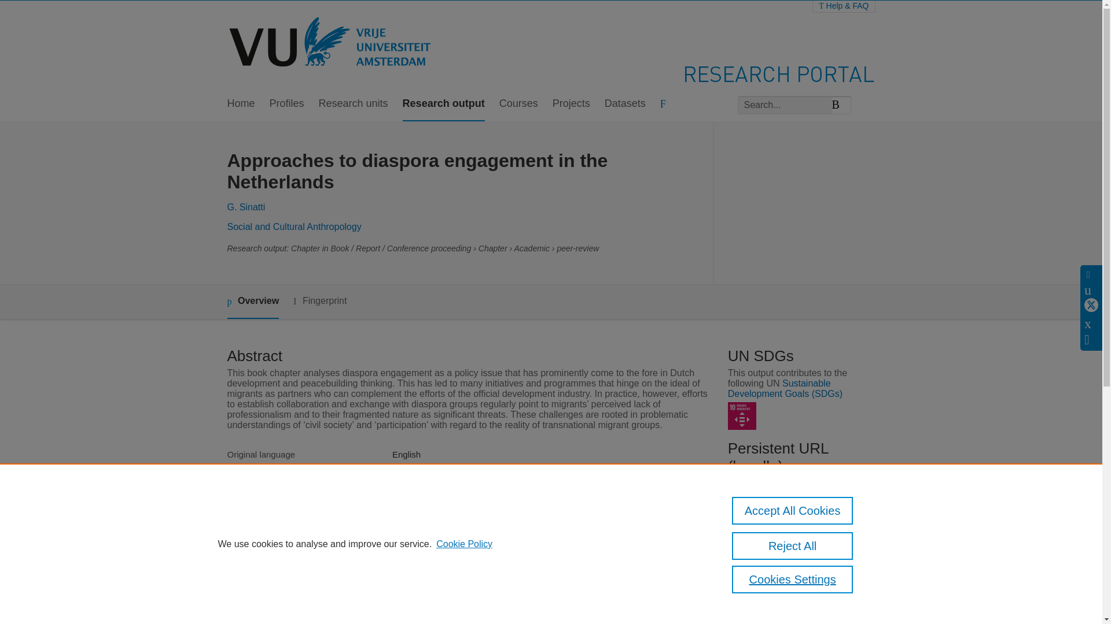 This screenshot has width=1111, height=624. What do you see at coordinates (742, 416) in the screenshot?
I see `SDG 10 - Reduced Inequalities` at bounding box center [742, 416].